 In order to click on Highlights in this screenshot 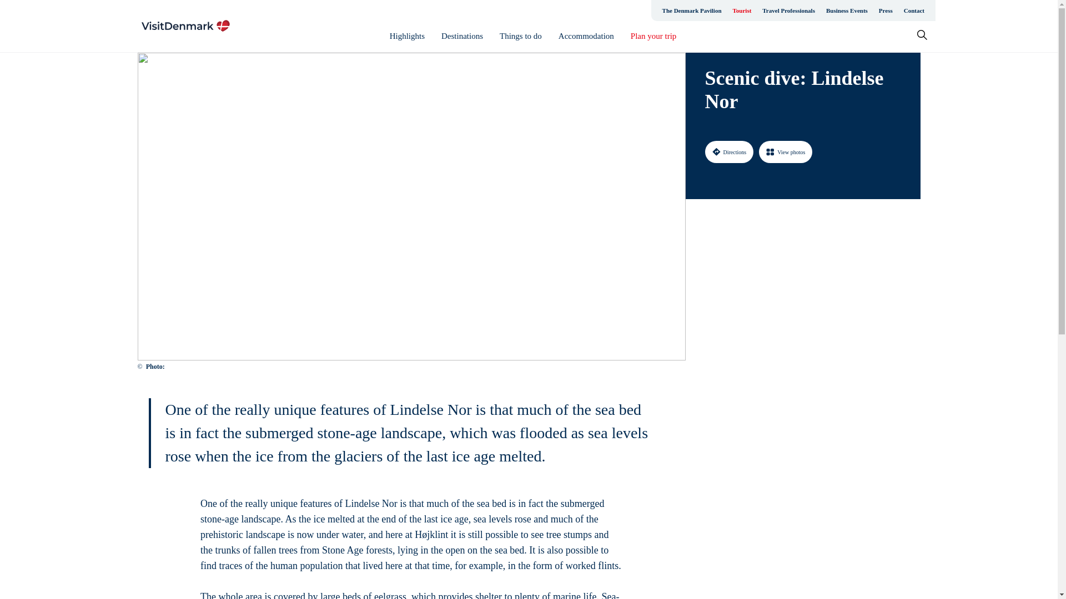, I will do `click(407, 36)`.